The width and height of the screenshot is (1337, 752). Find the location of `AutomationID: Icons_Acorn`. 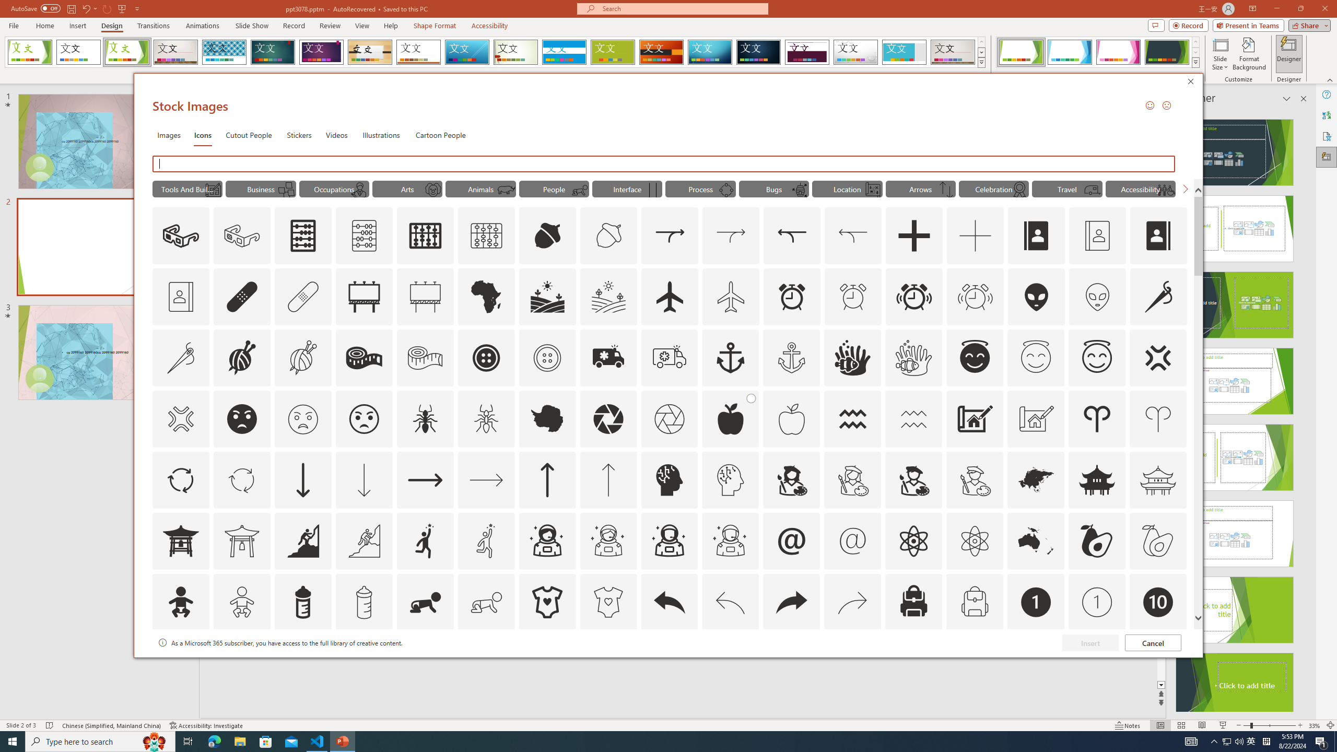

AutomationID: Icons_Acorn is located at coordinates (548, 236).